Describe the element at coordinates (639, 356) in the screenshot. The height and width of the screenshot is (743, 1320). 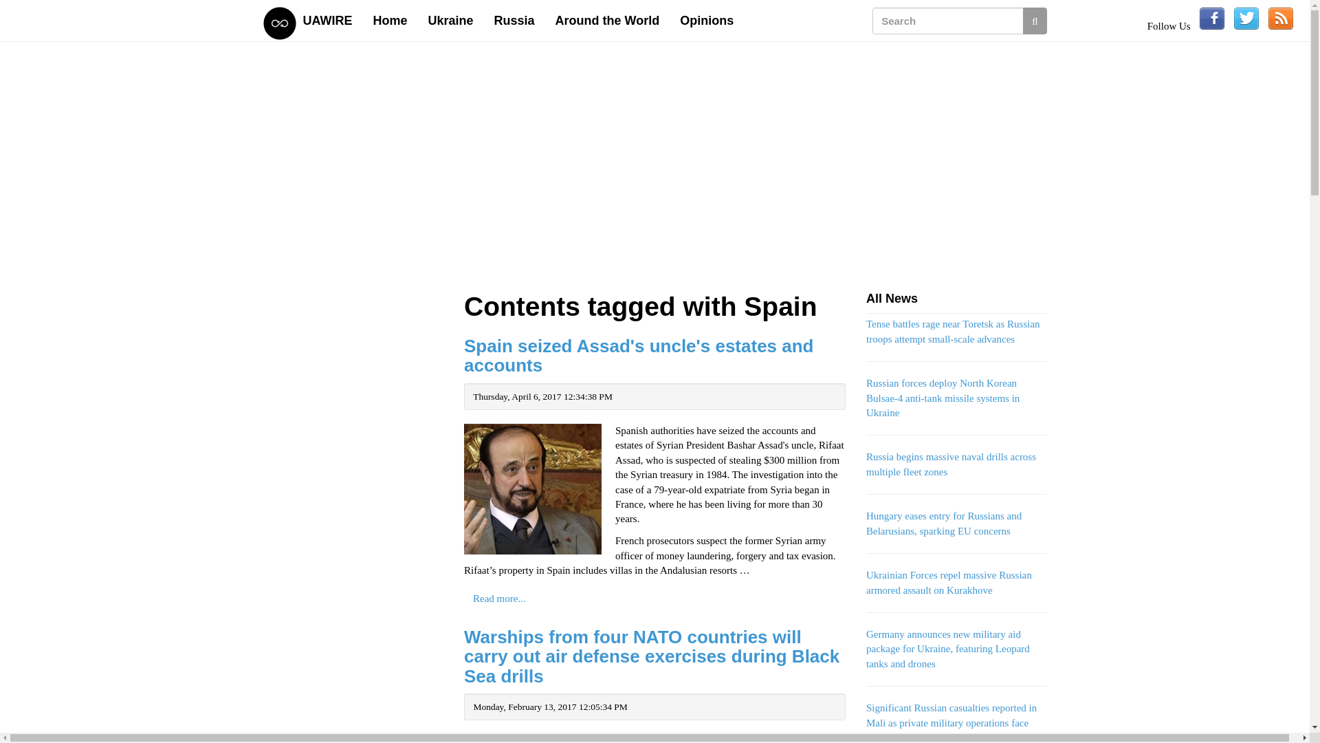
I see `Spain seized Assad's uncle's estates and accounts` at that location.